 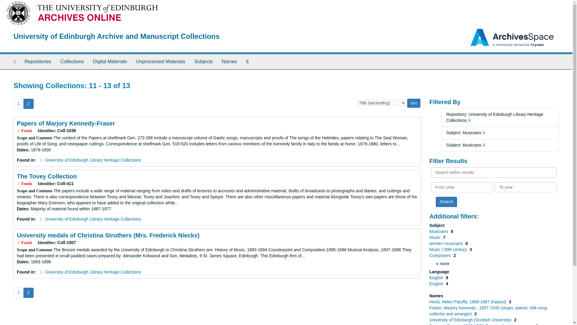 I want to click on Music, so click(x=435, y=237).